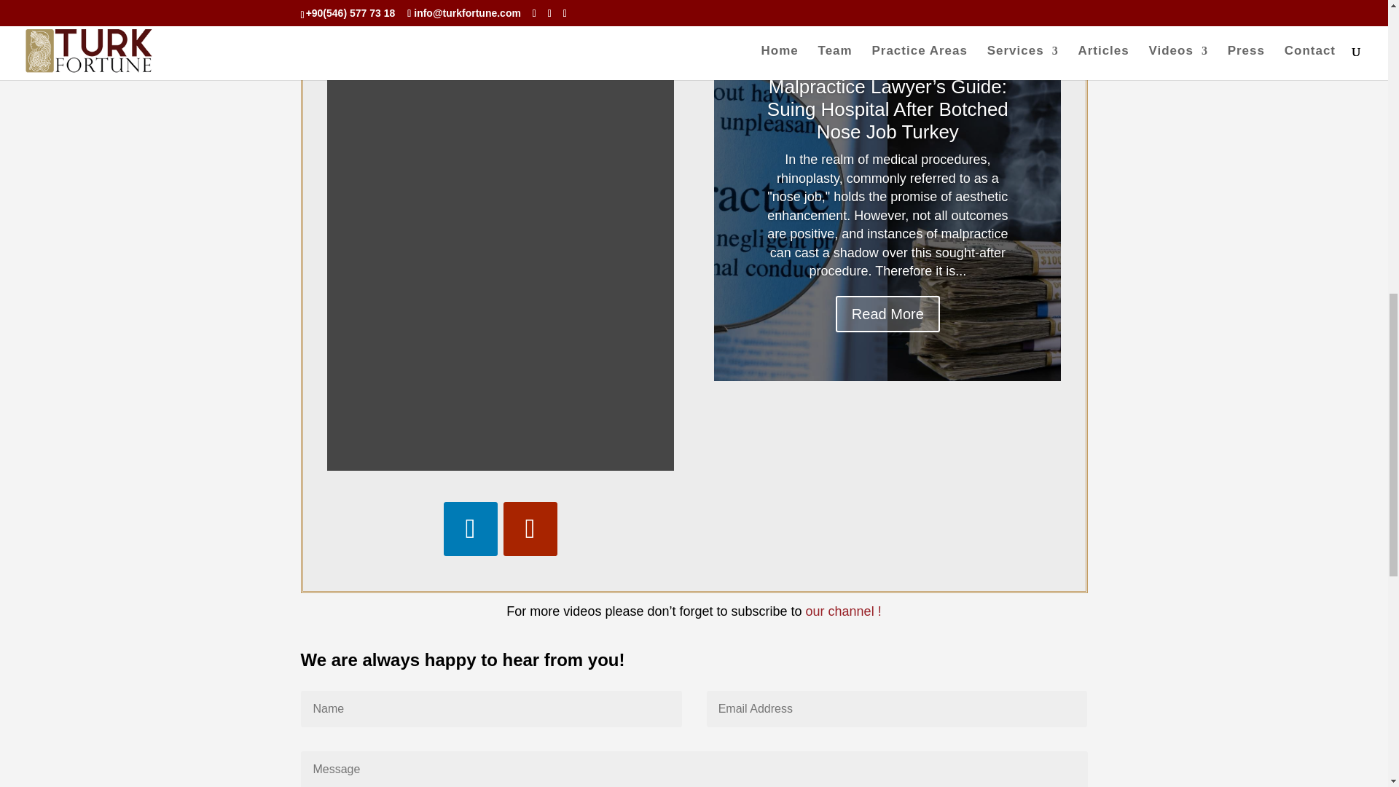  What do you see at coordinates (471, 529) in the screenshot?
I see `Follow on LinkedIn` at bounding box center [471, 529].